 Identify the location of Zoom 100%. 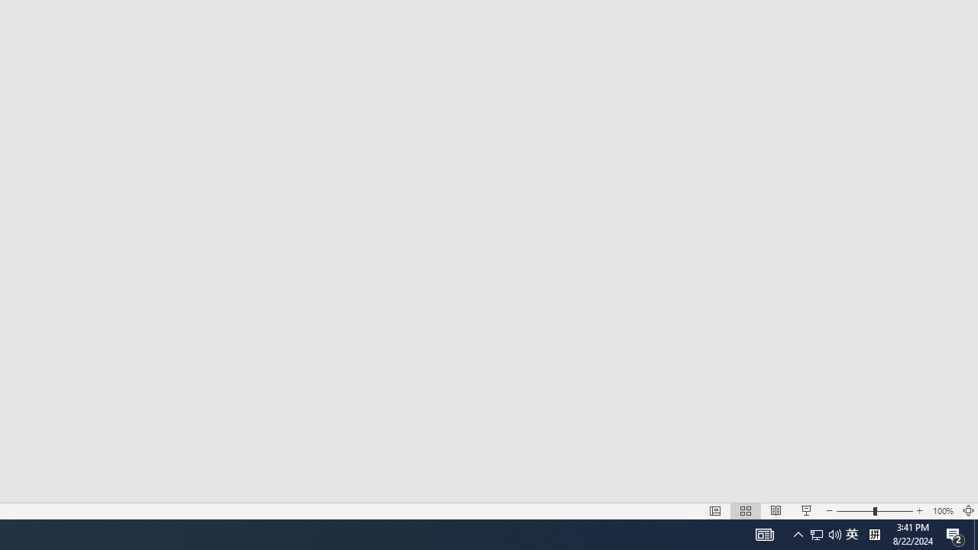
(943, 510).